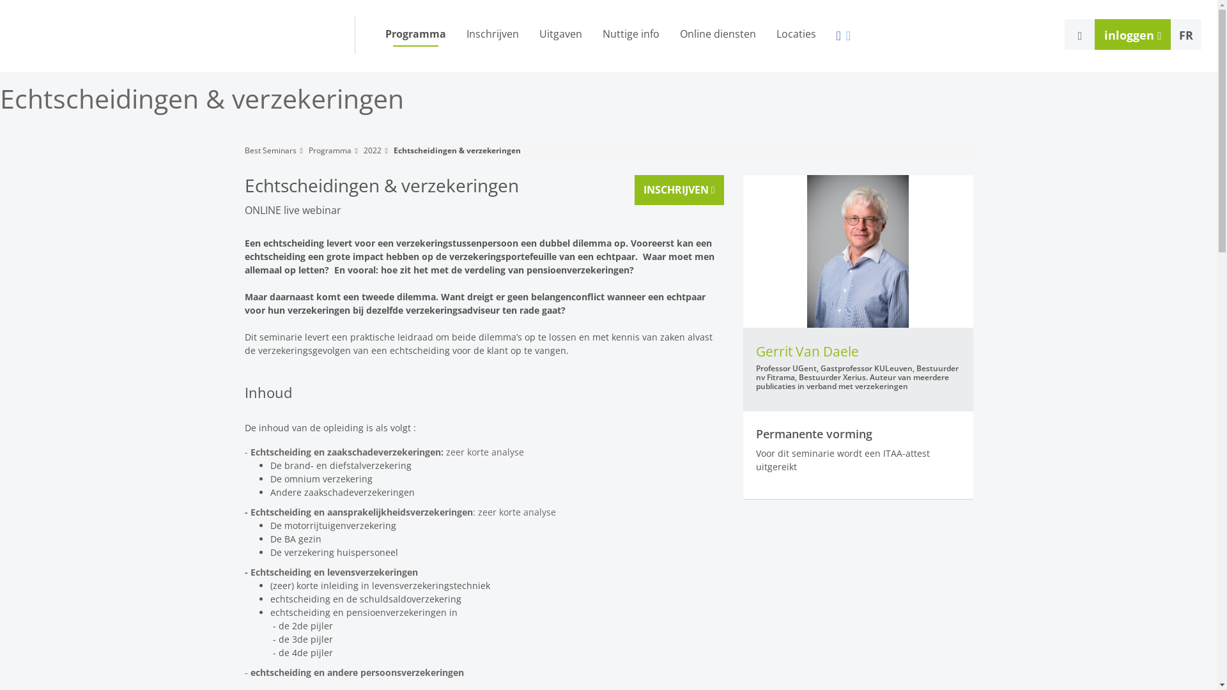 The image size is (1227, 690). What do you see at coordinates (718, 34) in the screenshot?
I see `Online diensten` at bounding box center [718, 34].